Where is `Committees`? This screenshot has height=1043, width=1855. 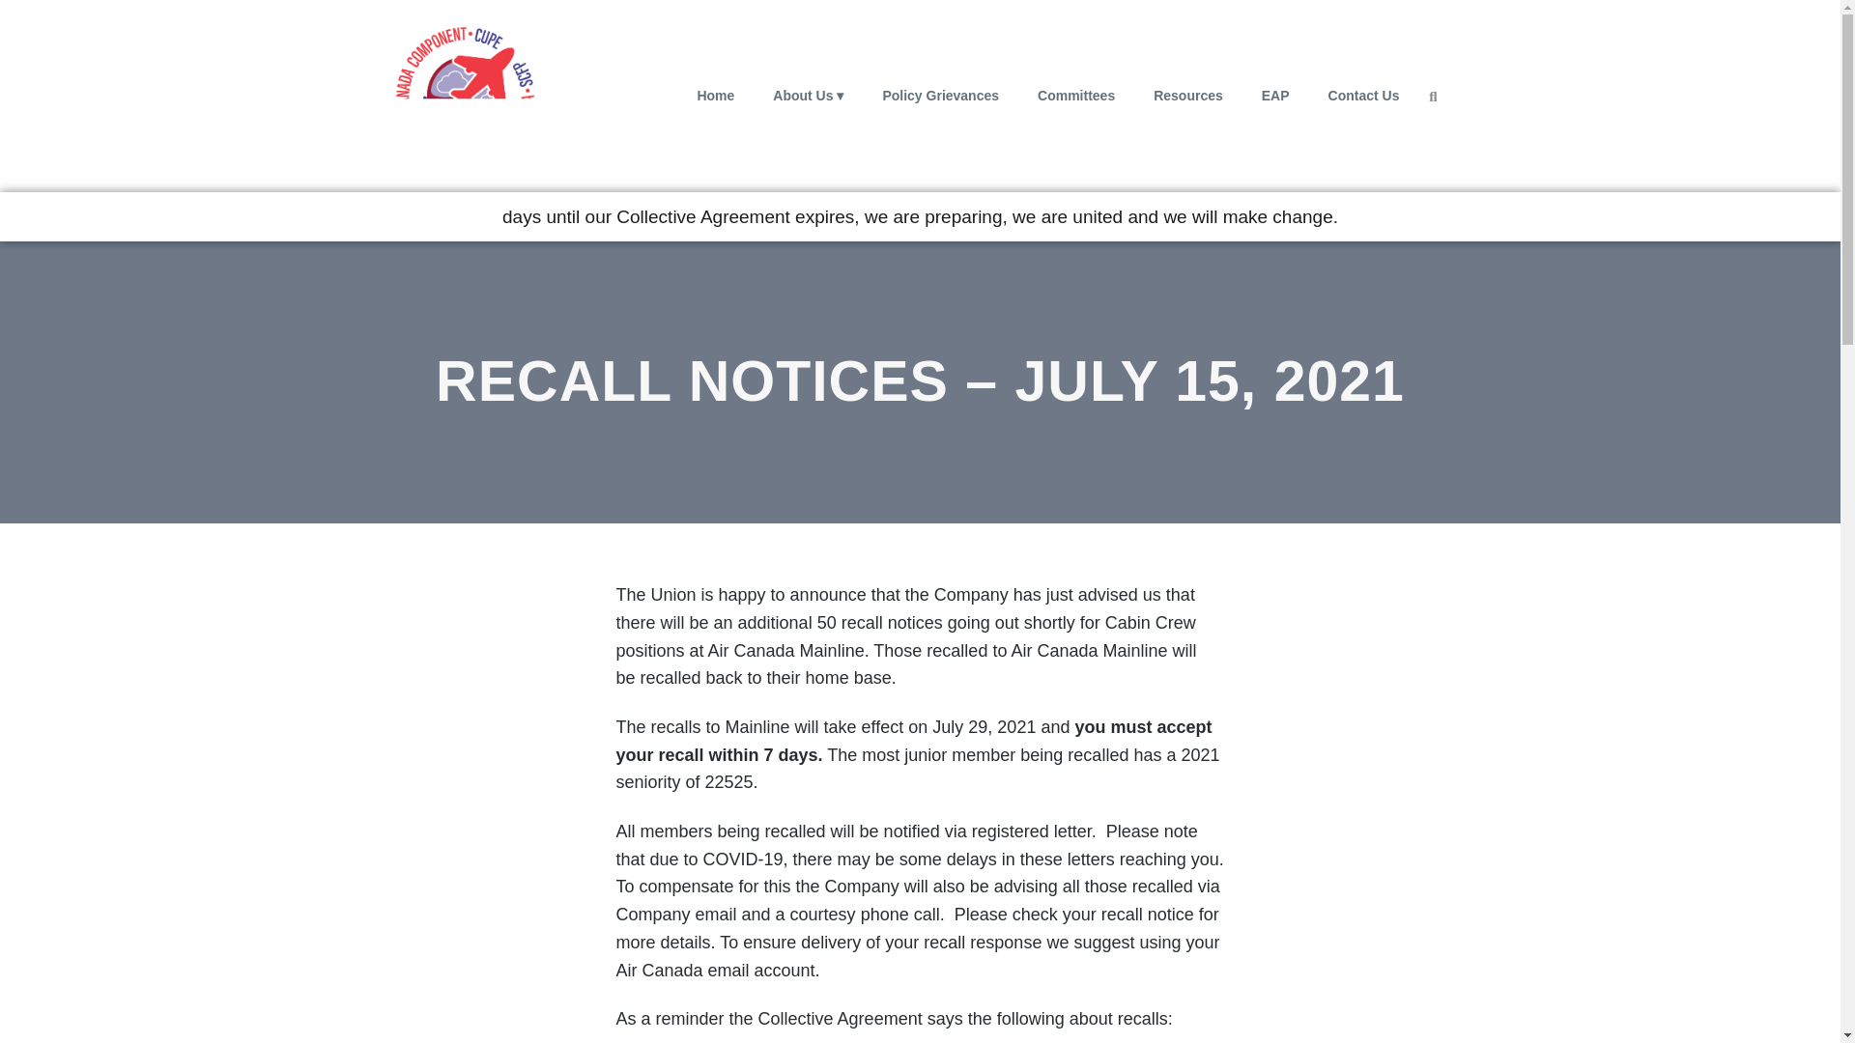 Committees is located at coordinates (1076, 95).